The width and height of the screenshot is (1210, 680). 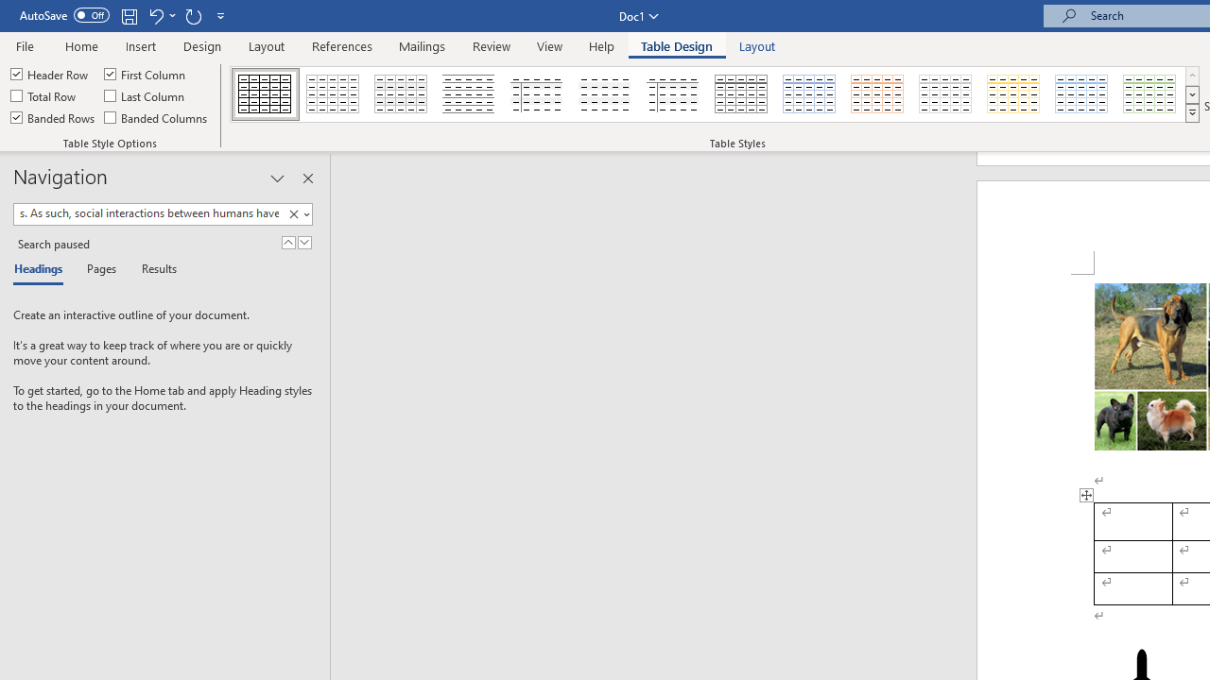 I want to click on Table Grid, so click(x=265, y=94).